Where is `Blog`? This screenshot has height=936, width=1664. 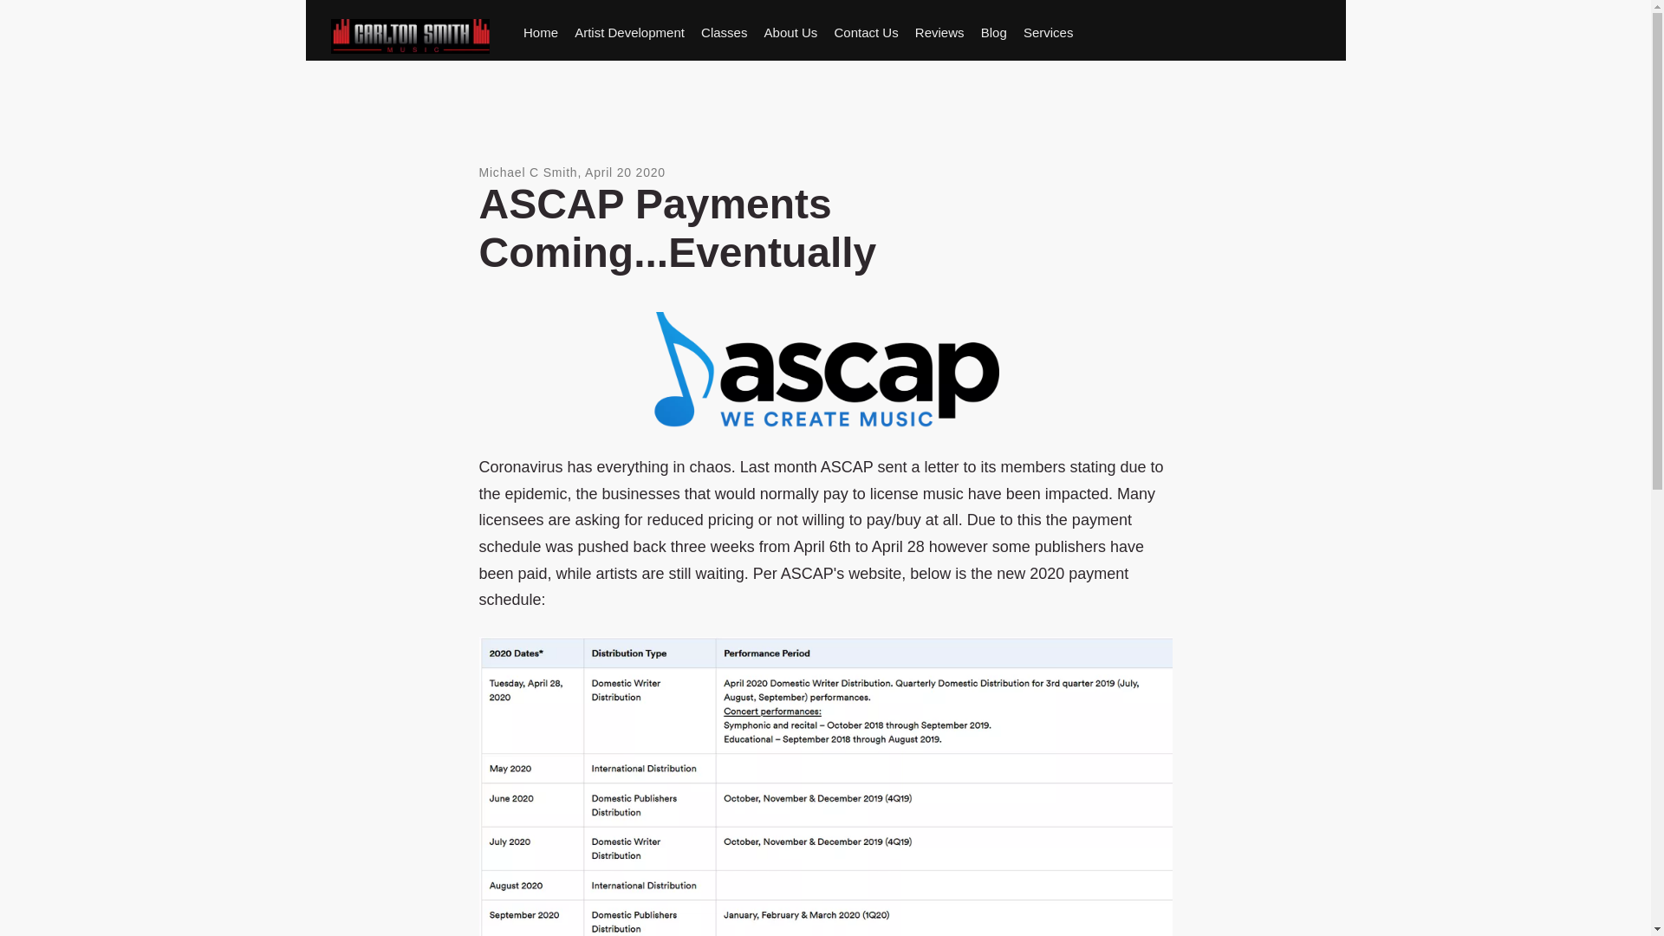 Blog is located at coordinates (993, 33).